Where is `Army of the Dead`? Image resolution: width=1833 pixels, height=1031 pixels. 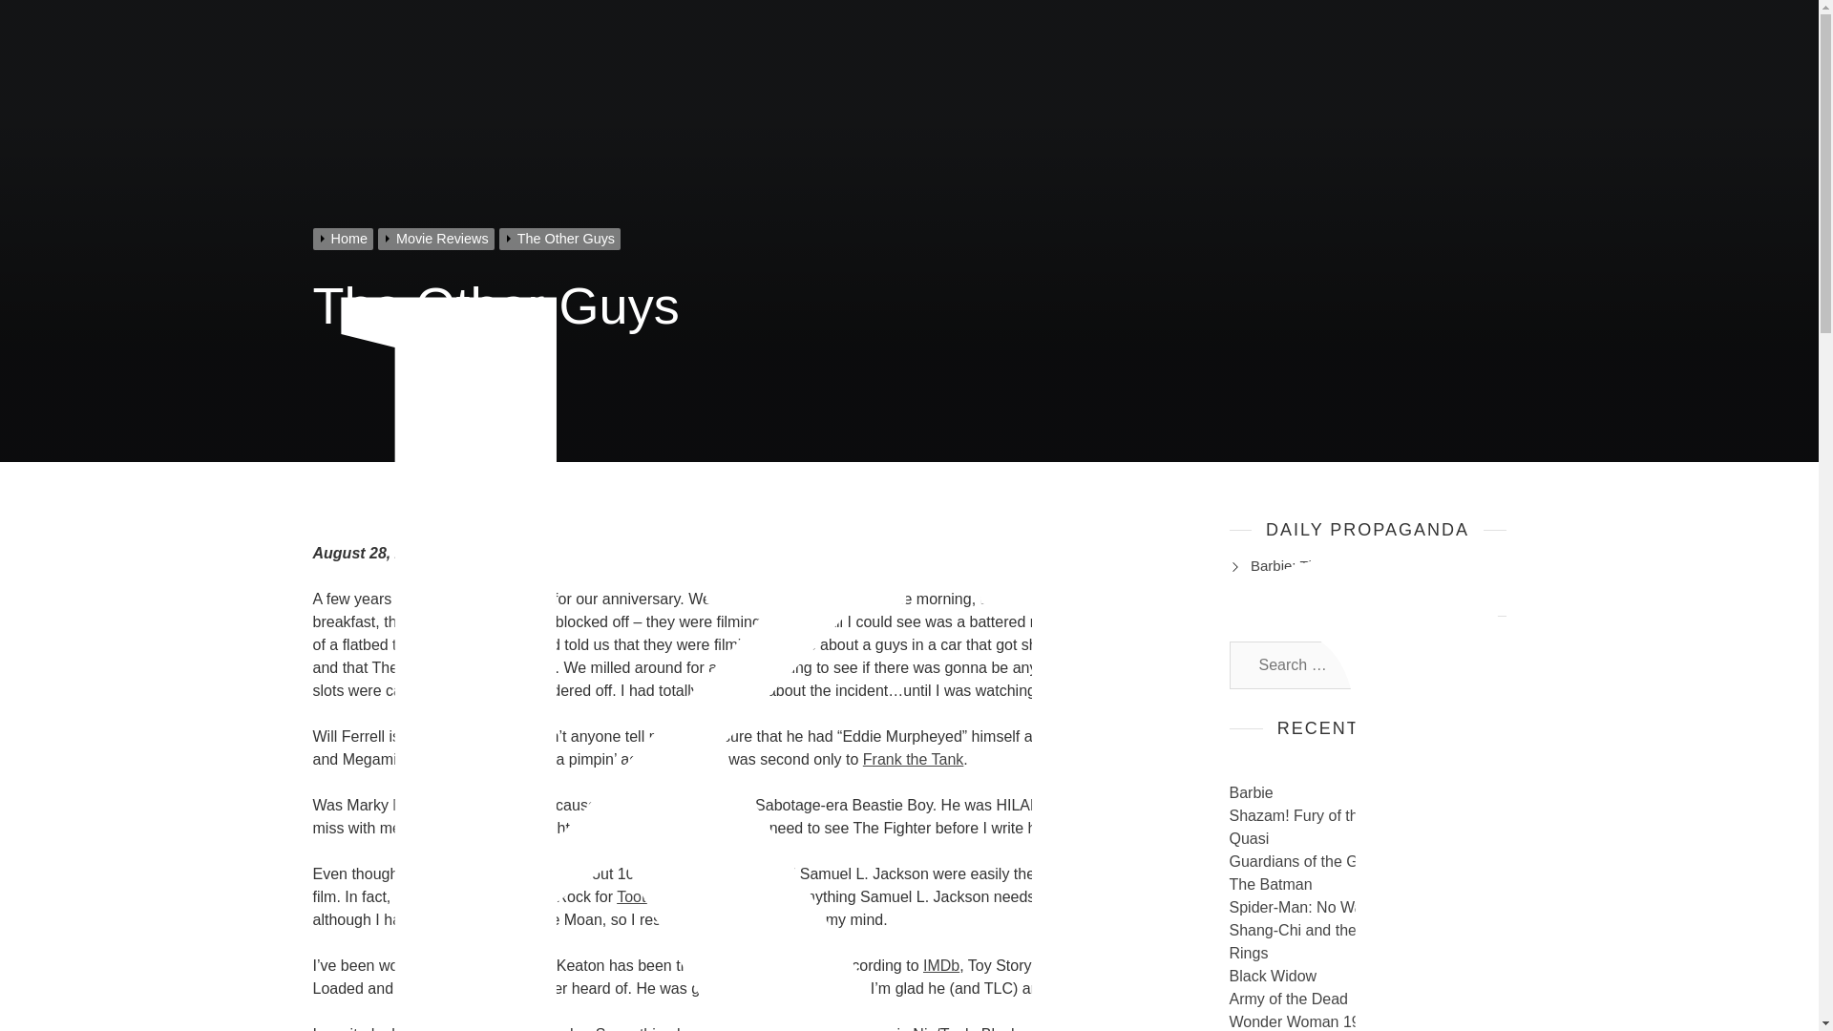
Army of the Dead is located at coordinates (1289, 999).